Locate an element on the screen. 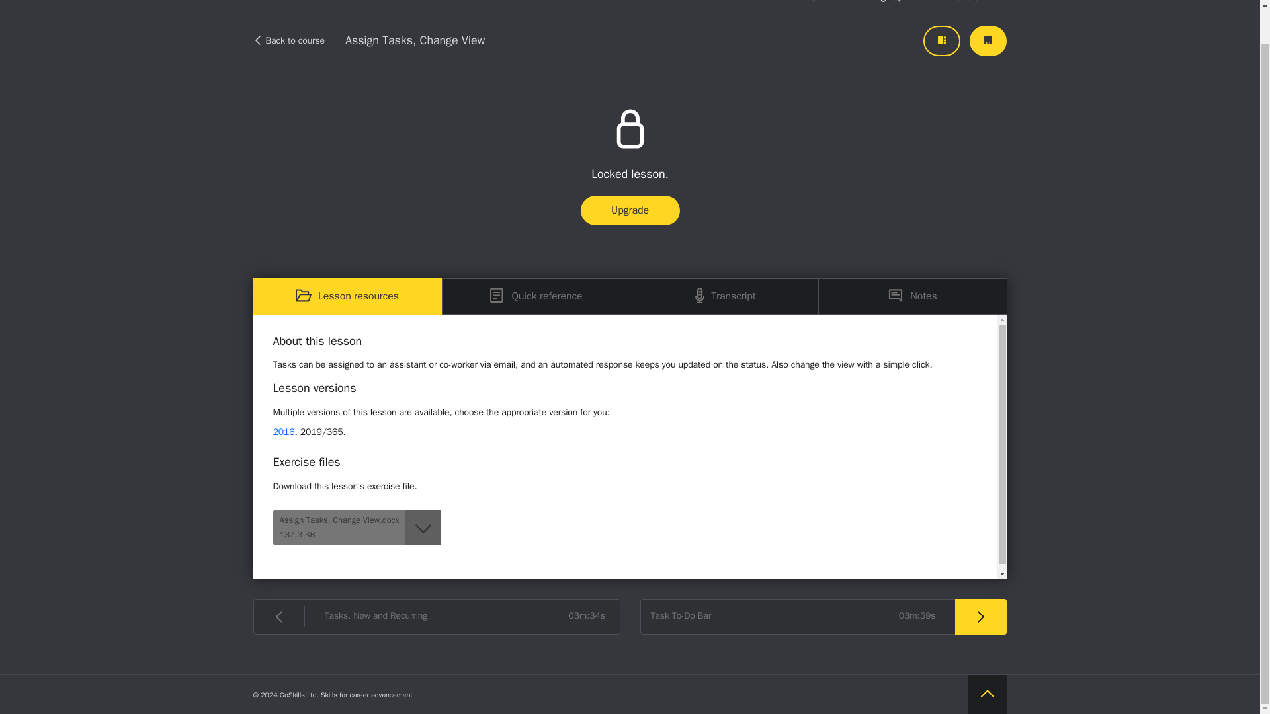 Image resolution: width=1270 pixels, height=714 pixels. Compact player is located at coordinates (941, 41).